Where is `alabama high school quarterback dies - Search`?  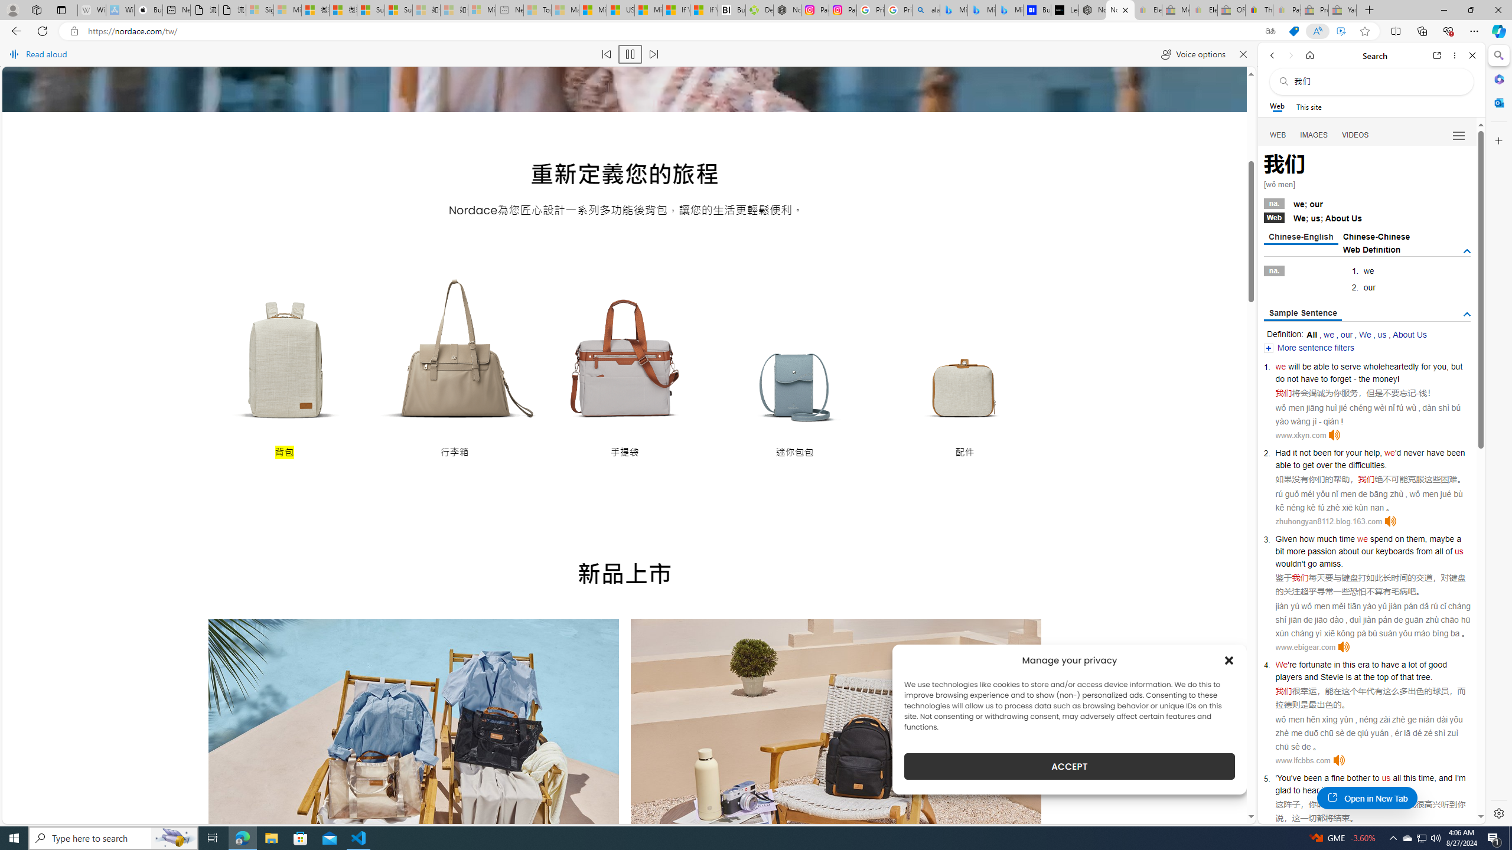 alabama high school quarterback dies - Search is located at coordinates (926, 10).